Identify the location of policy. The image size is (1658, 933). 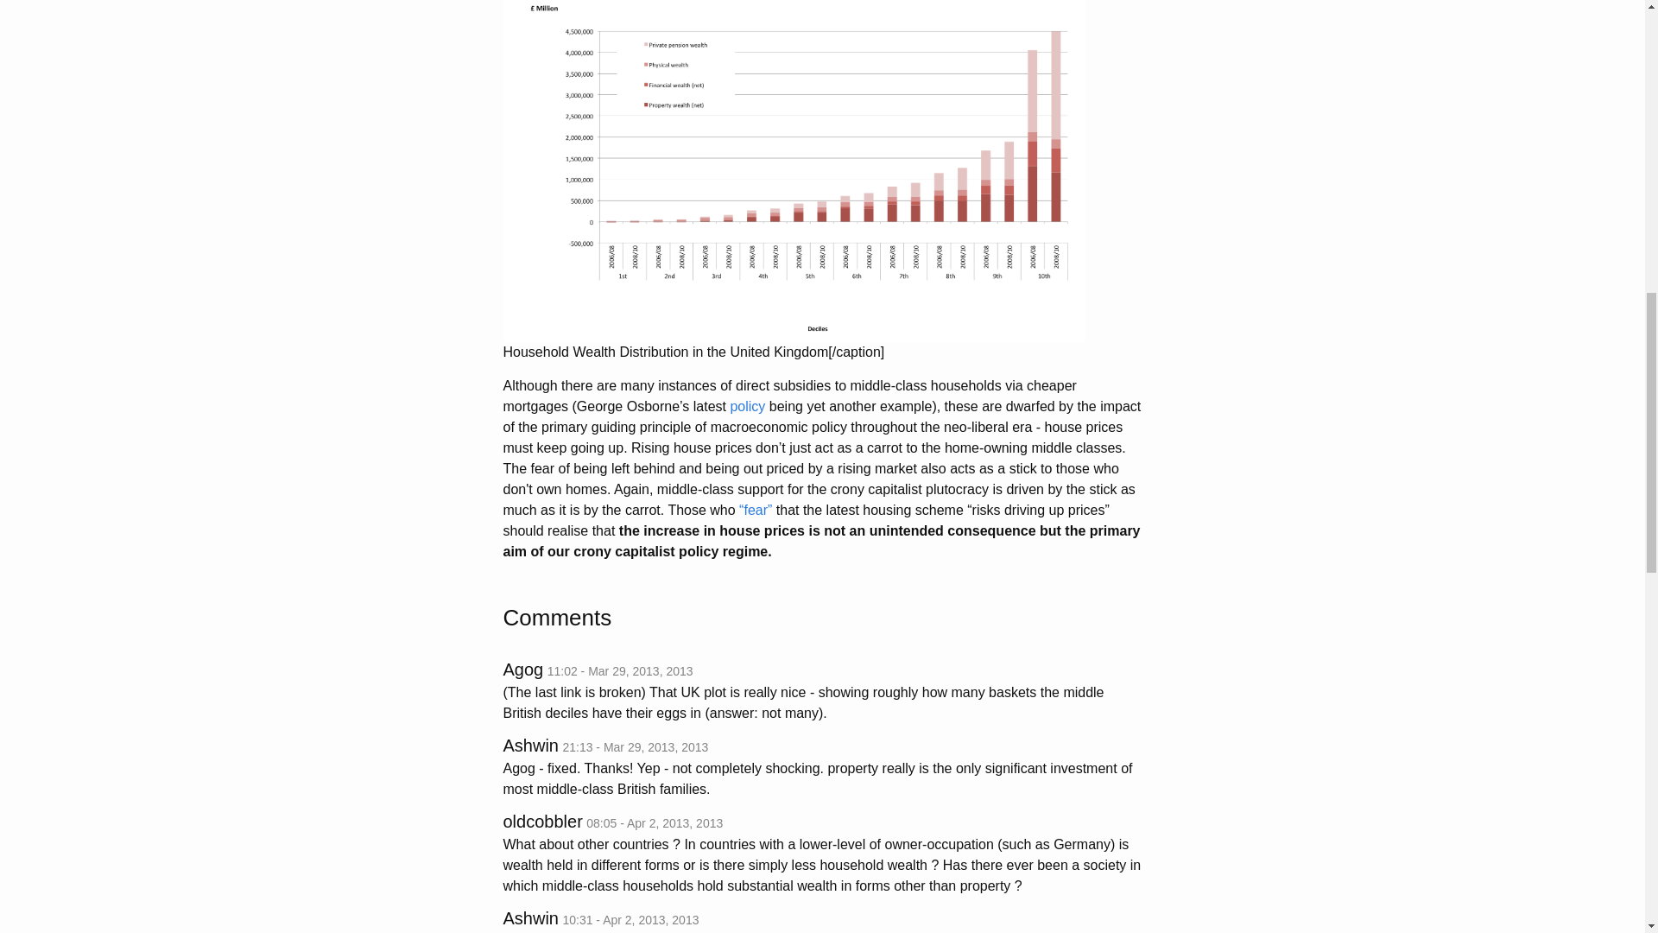
(746, 406).